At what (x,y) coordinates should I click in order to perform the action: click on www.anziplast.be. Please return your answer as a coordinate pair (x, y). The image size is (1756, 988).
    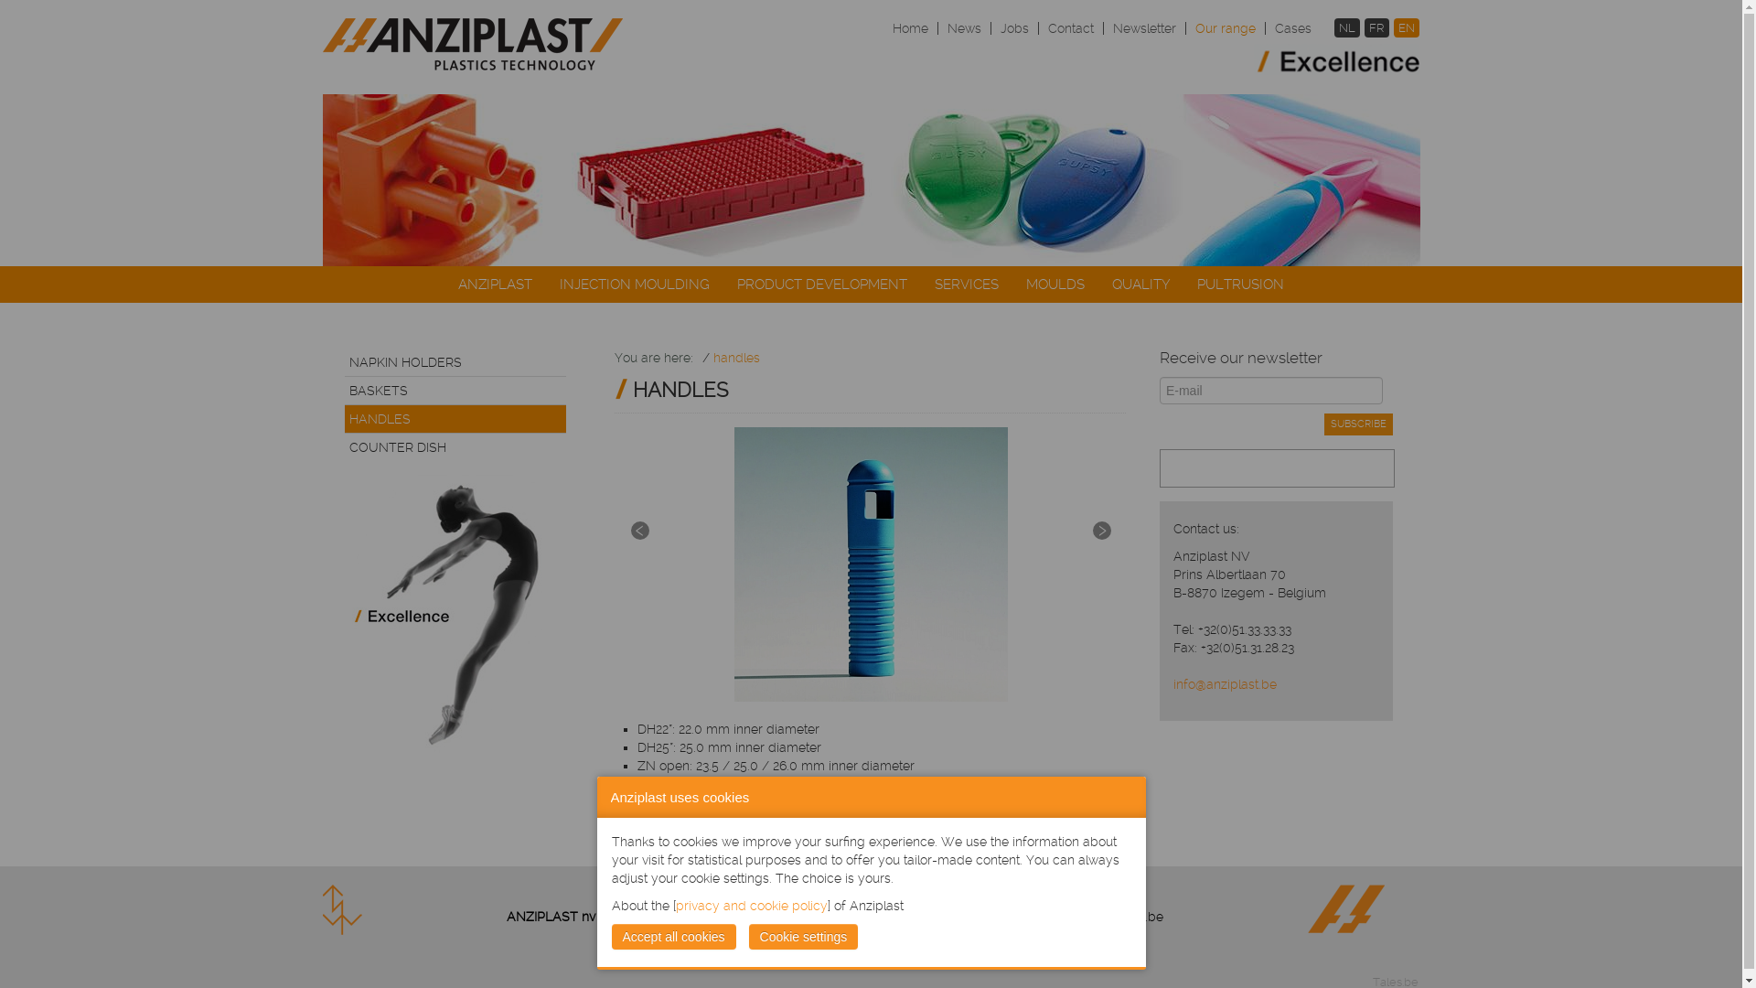
    Looking at the image, I should click on (1110, 917).